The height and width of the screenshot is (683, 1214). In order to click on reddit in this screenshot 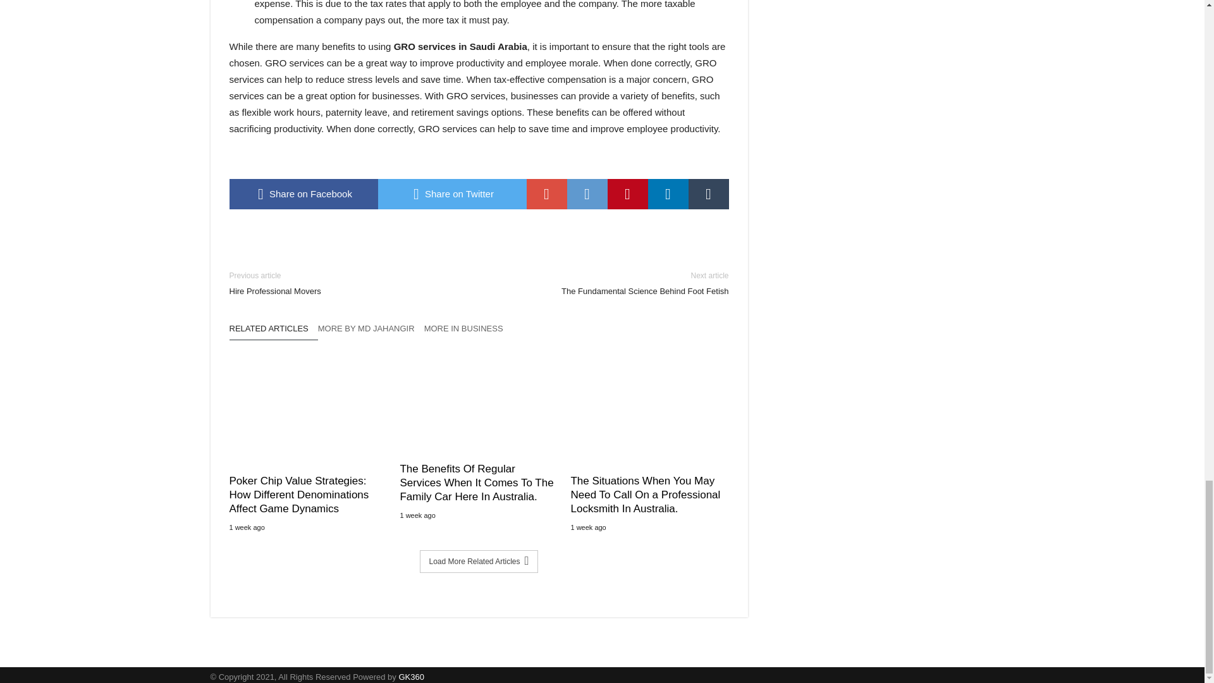, I will do `click(587, 194)`.